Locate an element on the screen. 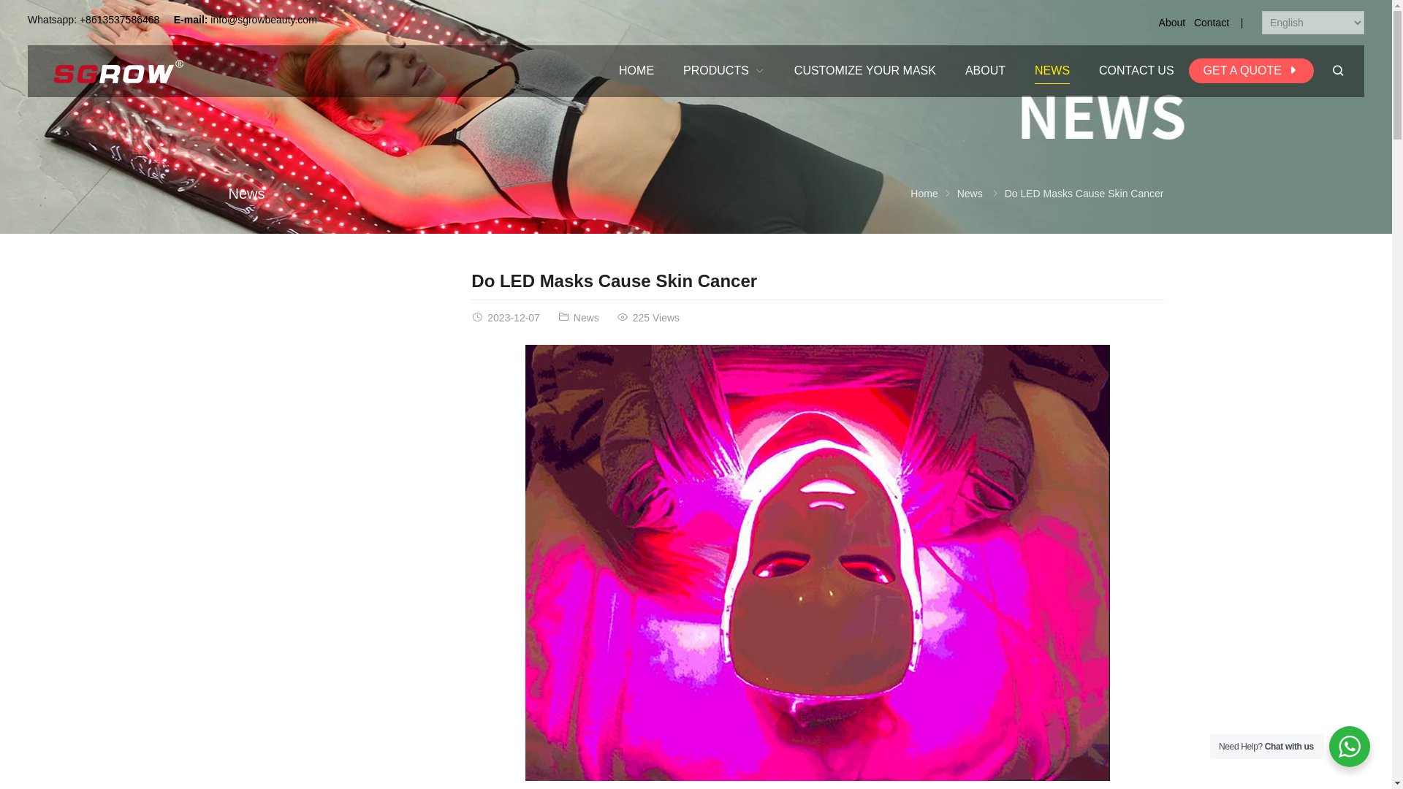  GET A QUOTE is located at coordinates (1251, 70).